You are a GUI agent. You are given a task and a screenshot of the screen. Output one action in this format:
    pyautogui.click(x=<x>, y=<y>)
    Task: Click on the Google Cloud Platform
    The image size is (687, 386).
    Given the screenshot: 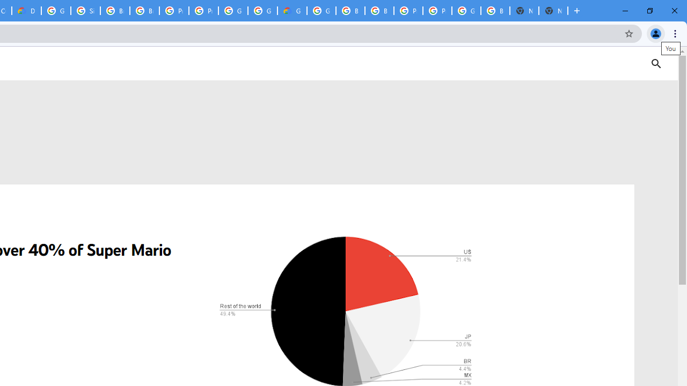 What is the action you would take?
    pyautogui.click(x=56, y=11)
    